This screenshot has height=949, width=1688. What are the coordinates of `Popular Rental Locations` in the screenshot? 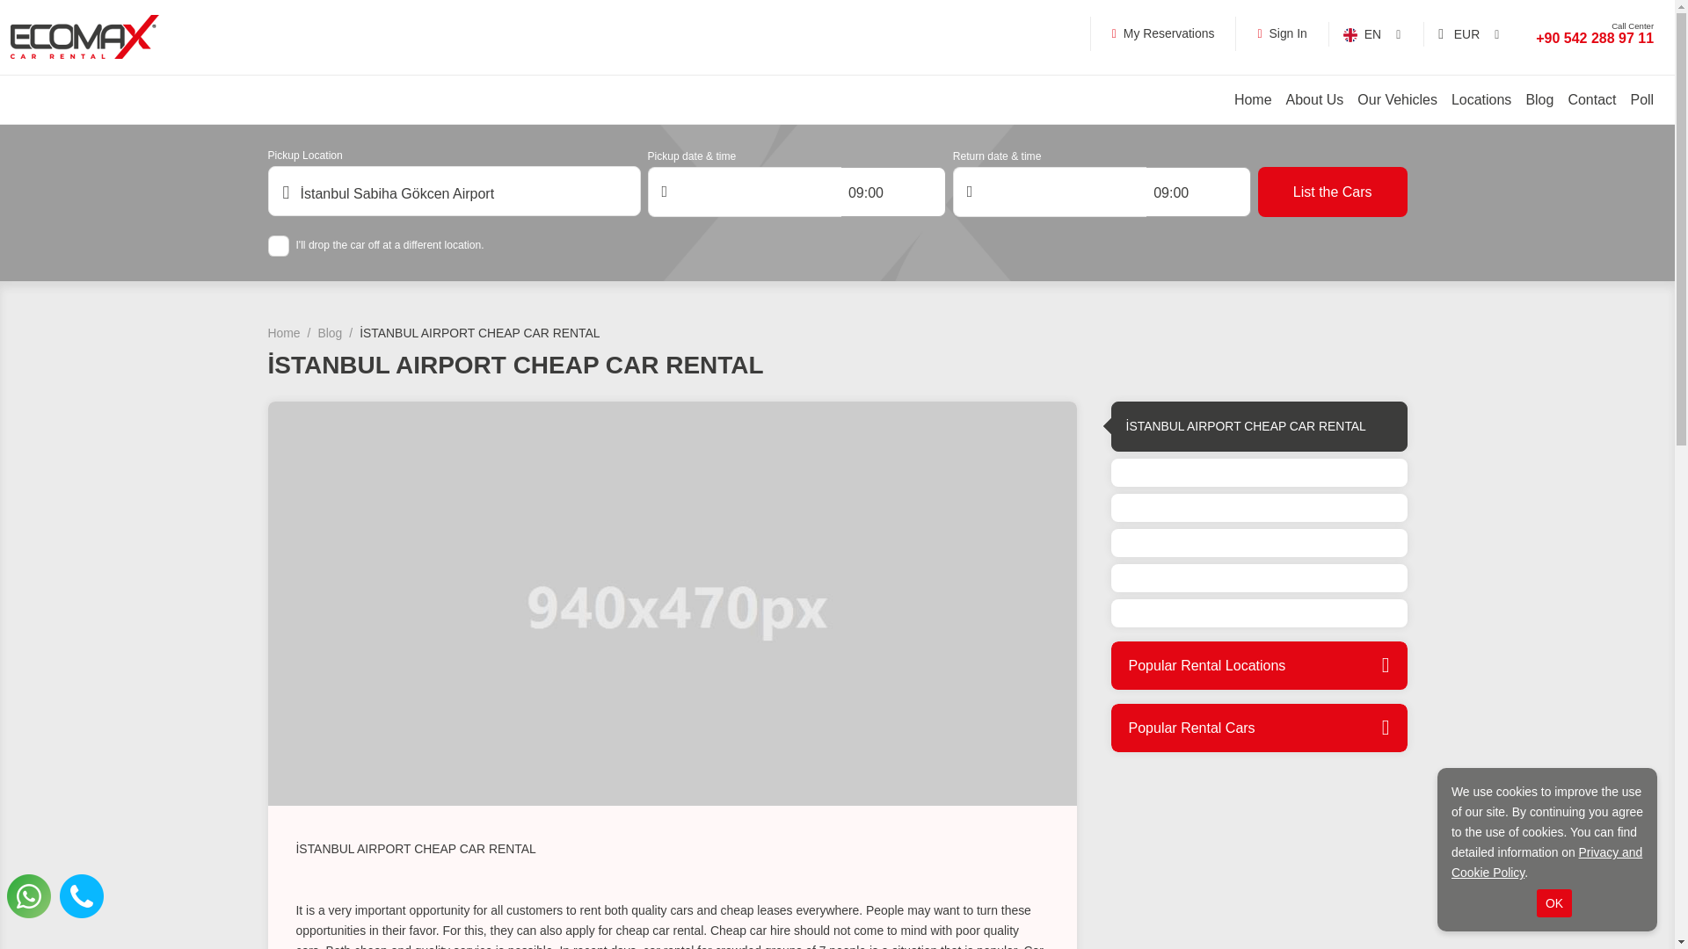 It's located at (1259, 666).